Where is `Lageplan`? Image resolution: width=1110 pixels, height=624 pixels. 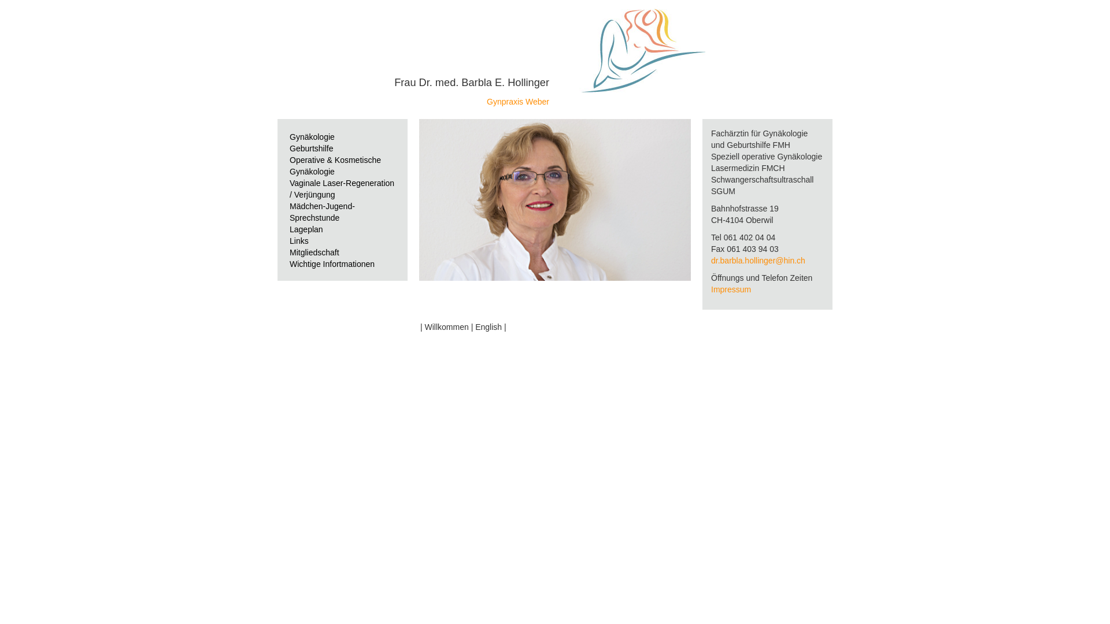 Lageplan is located at coordinates (342, 229).